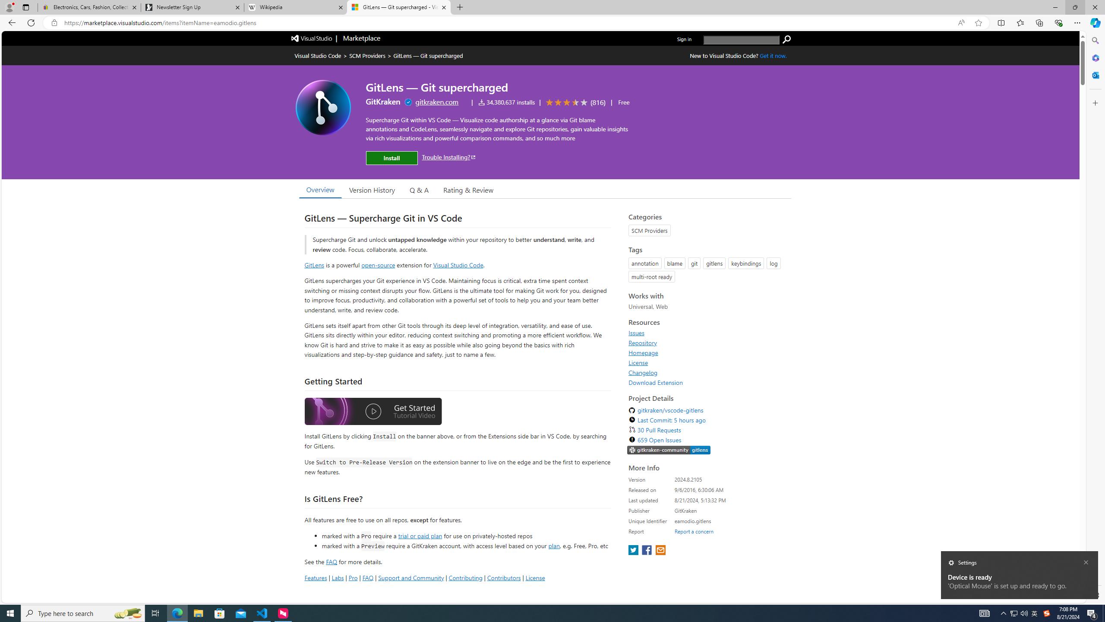  What do you see at coordinates (656, 382) in the screenshot?
I see `Download Extension` at bounding box center [656, 382].